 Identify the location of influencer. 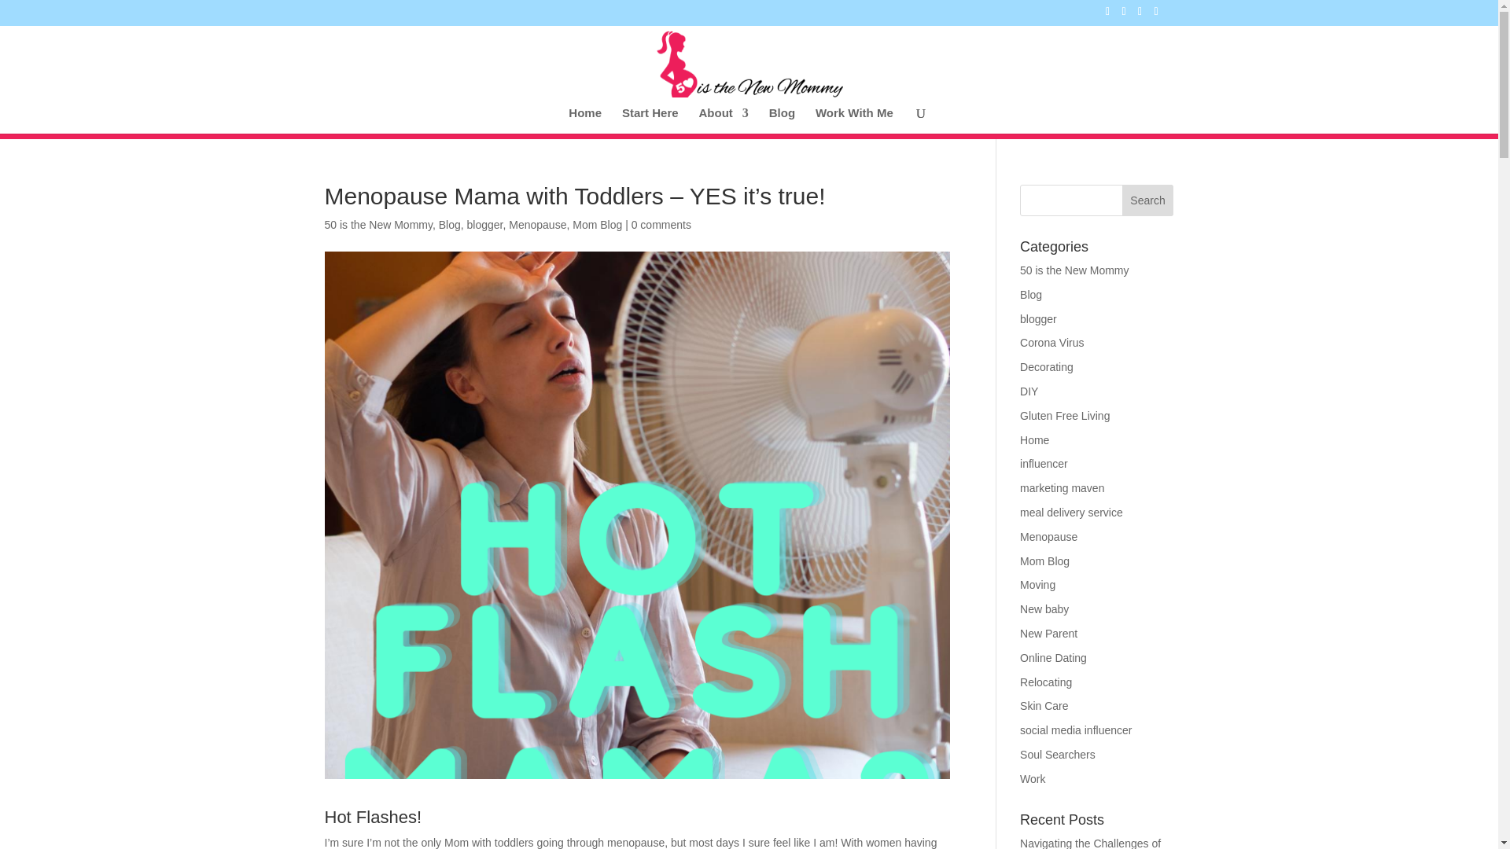
(1044, 464).